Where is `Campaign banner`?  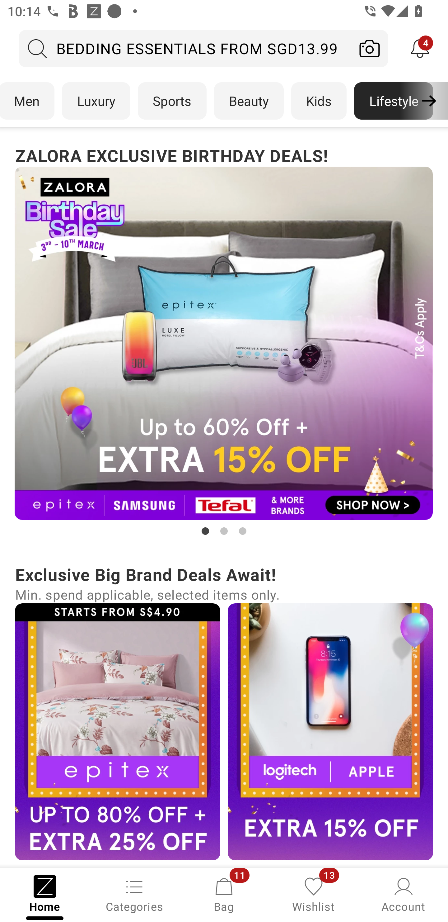
Campaign banner is located at coordinates (330, 731).